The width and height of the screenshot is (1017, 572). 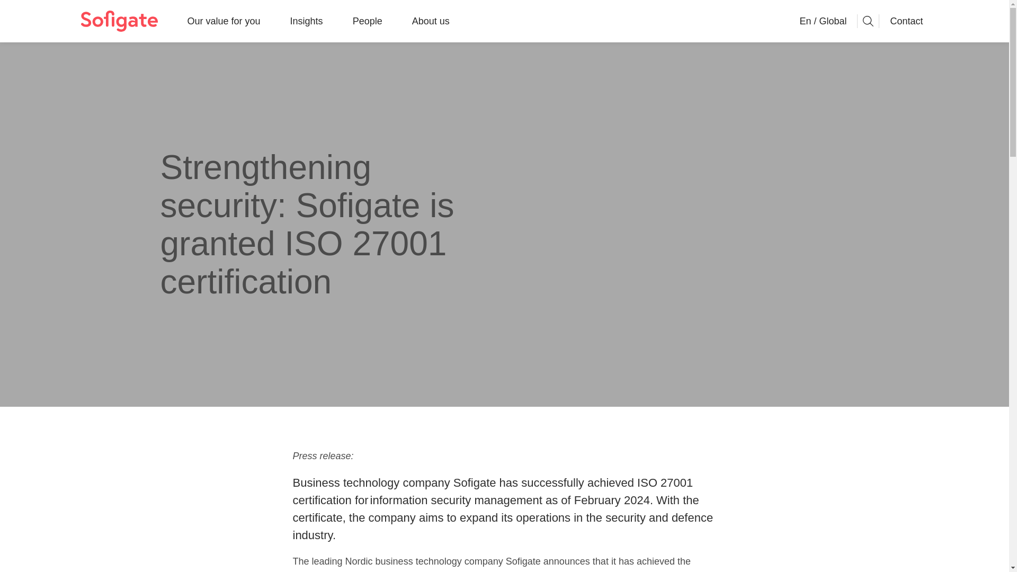 I want to click on Our value for you, so click(x=224, y=21).